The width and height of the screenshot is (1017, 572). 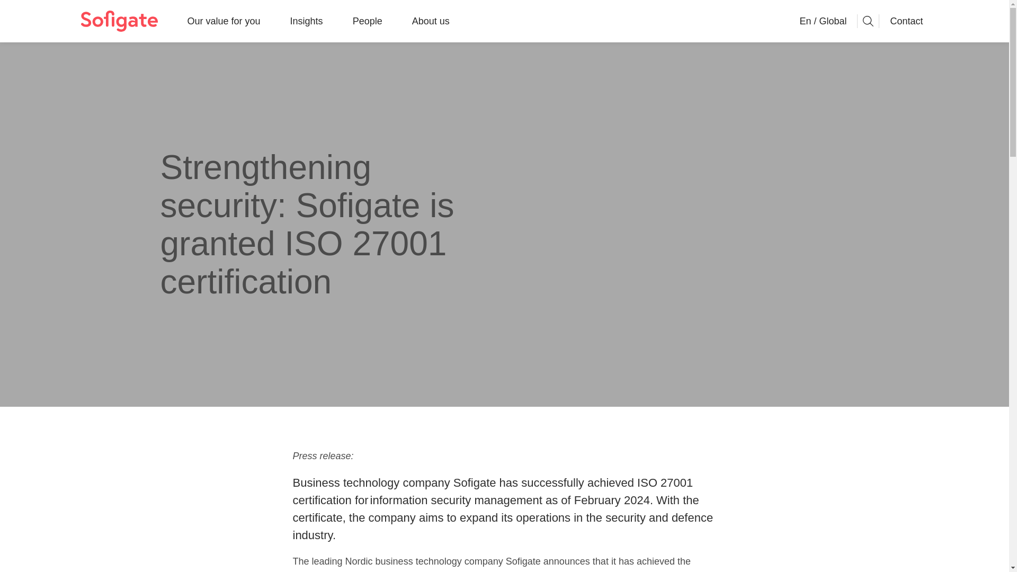 I want to click on Our value for you, so click(x=224, y=21).